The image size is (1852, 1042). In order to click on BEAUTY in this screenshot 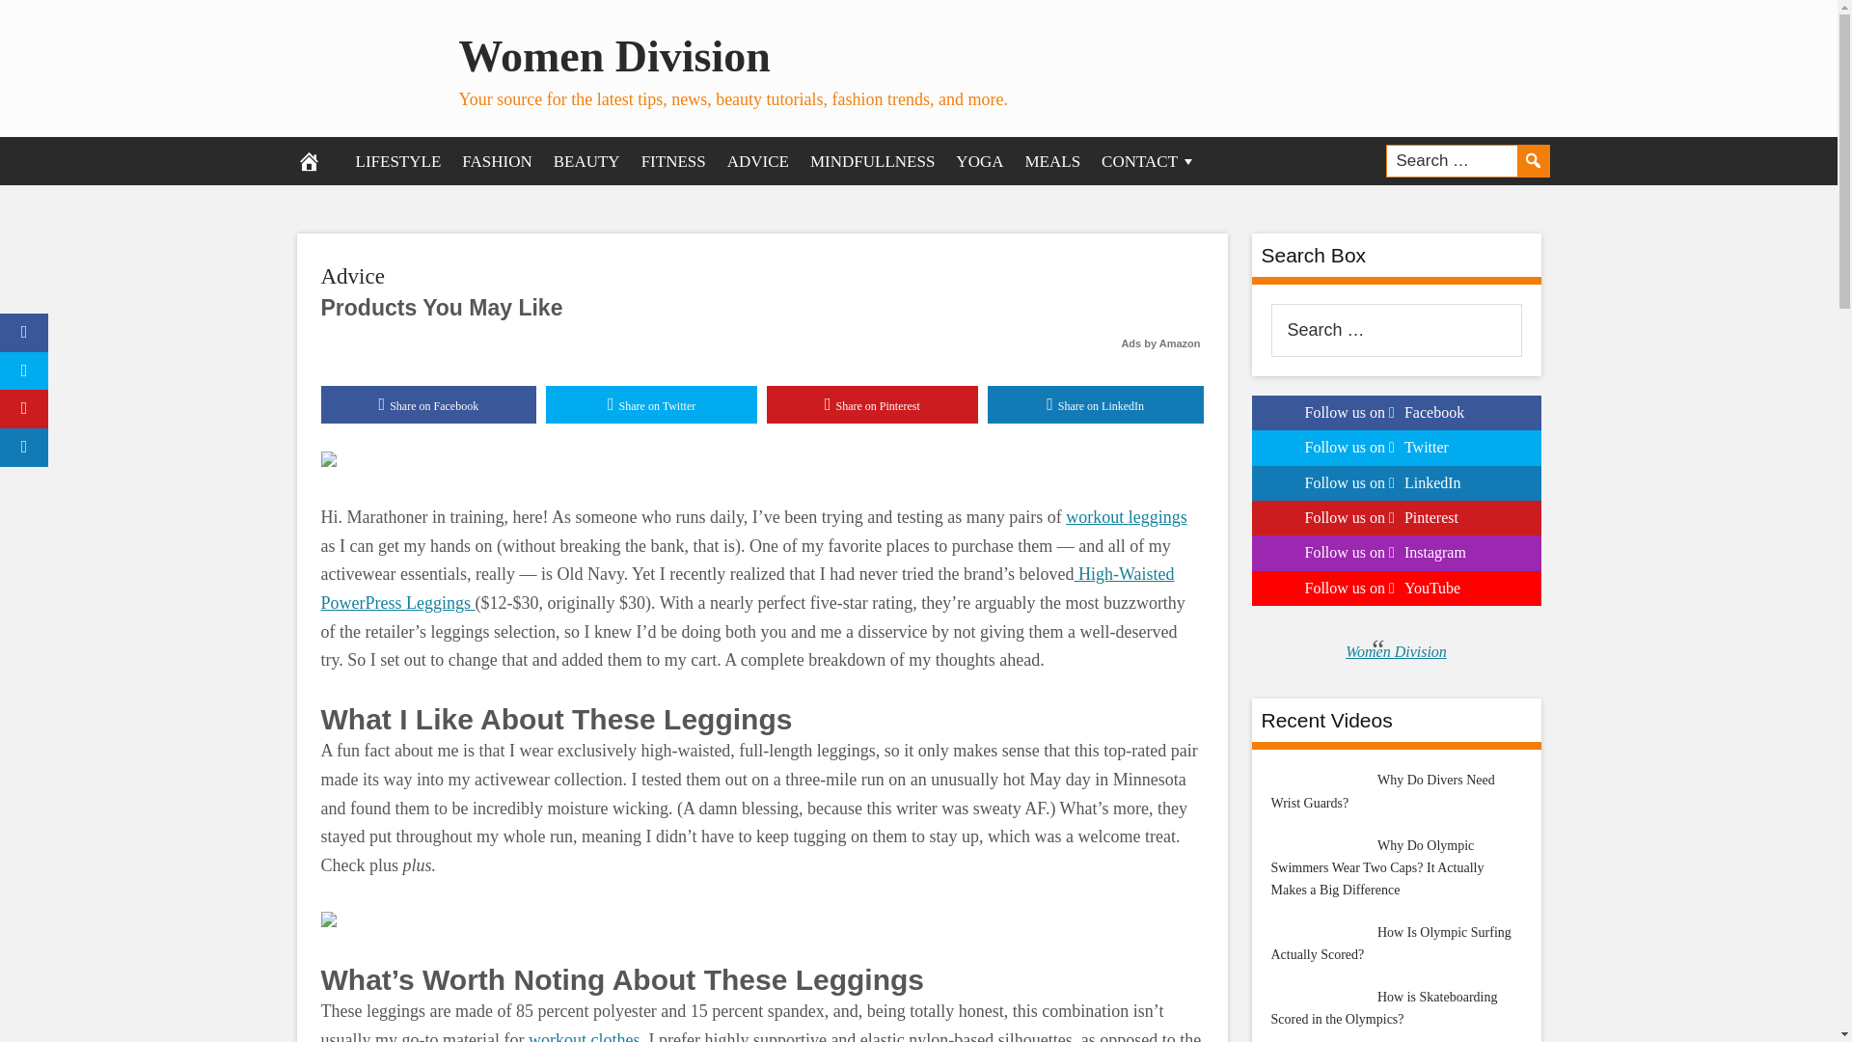, I will do `click(586, 160)`.